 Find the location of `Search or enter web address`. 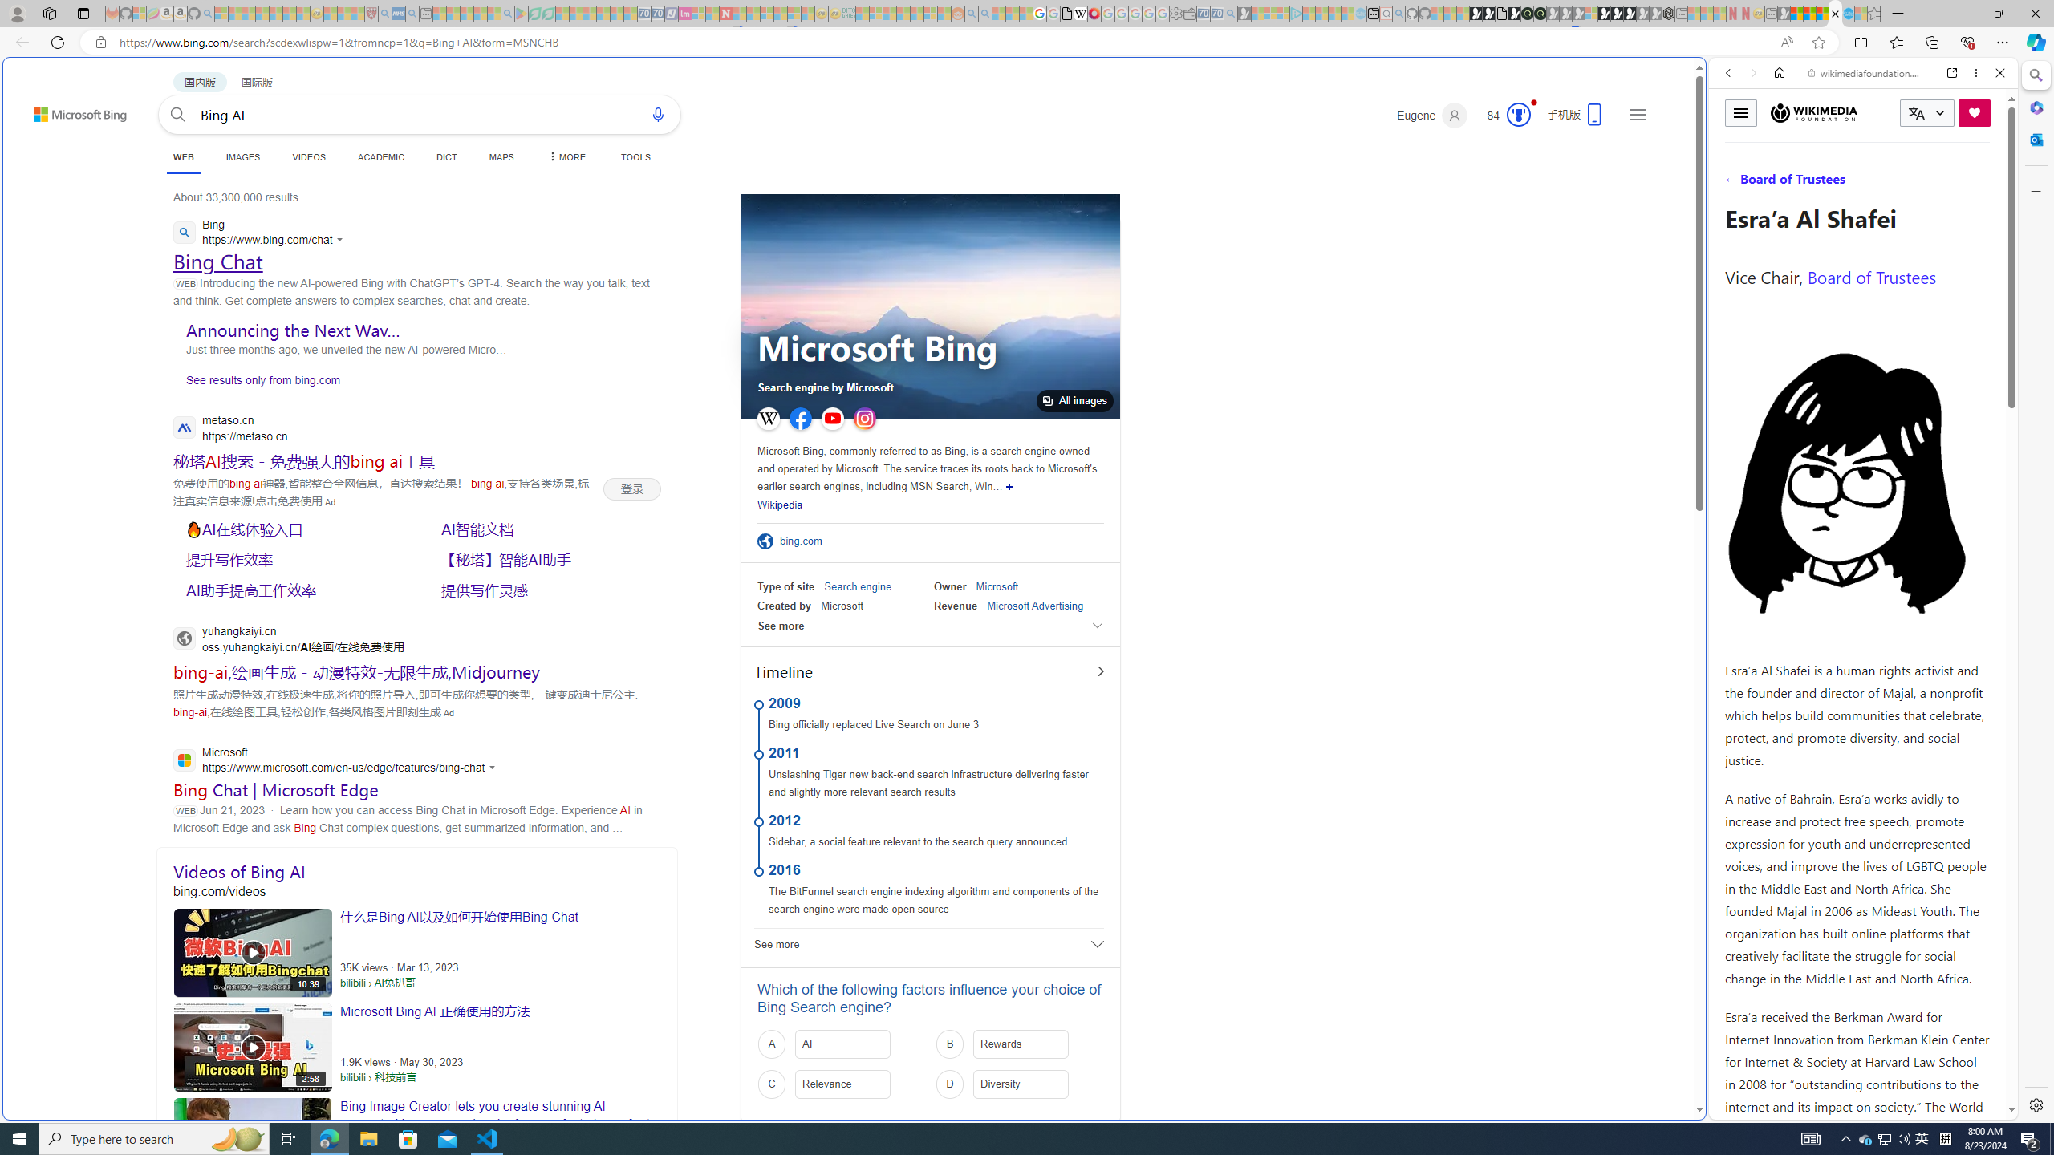

Search or enter web address is located at coordinates (1301, 154).